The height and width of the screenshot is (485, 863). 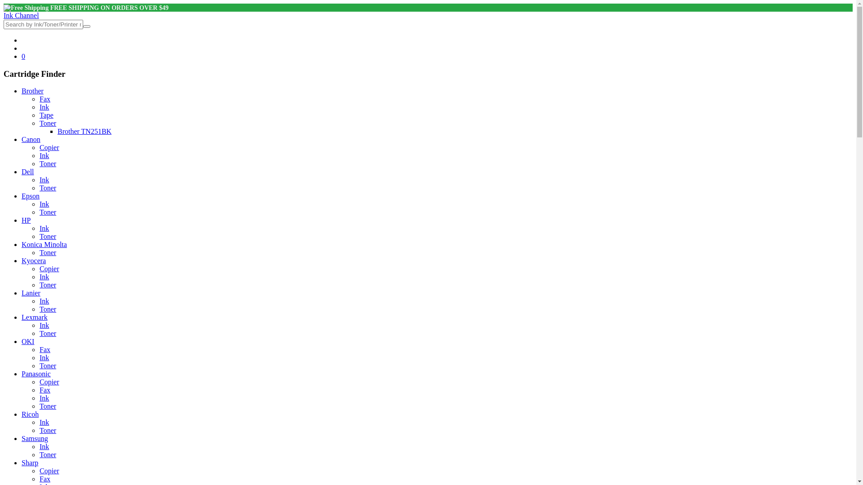 I want to click on Samsung, so click(x=35, y=438).